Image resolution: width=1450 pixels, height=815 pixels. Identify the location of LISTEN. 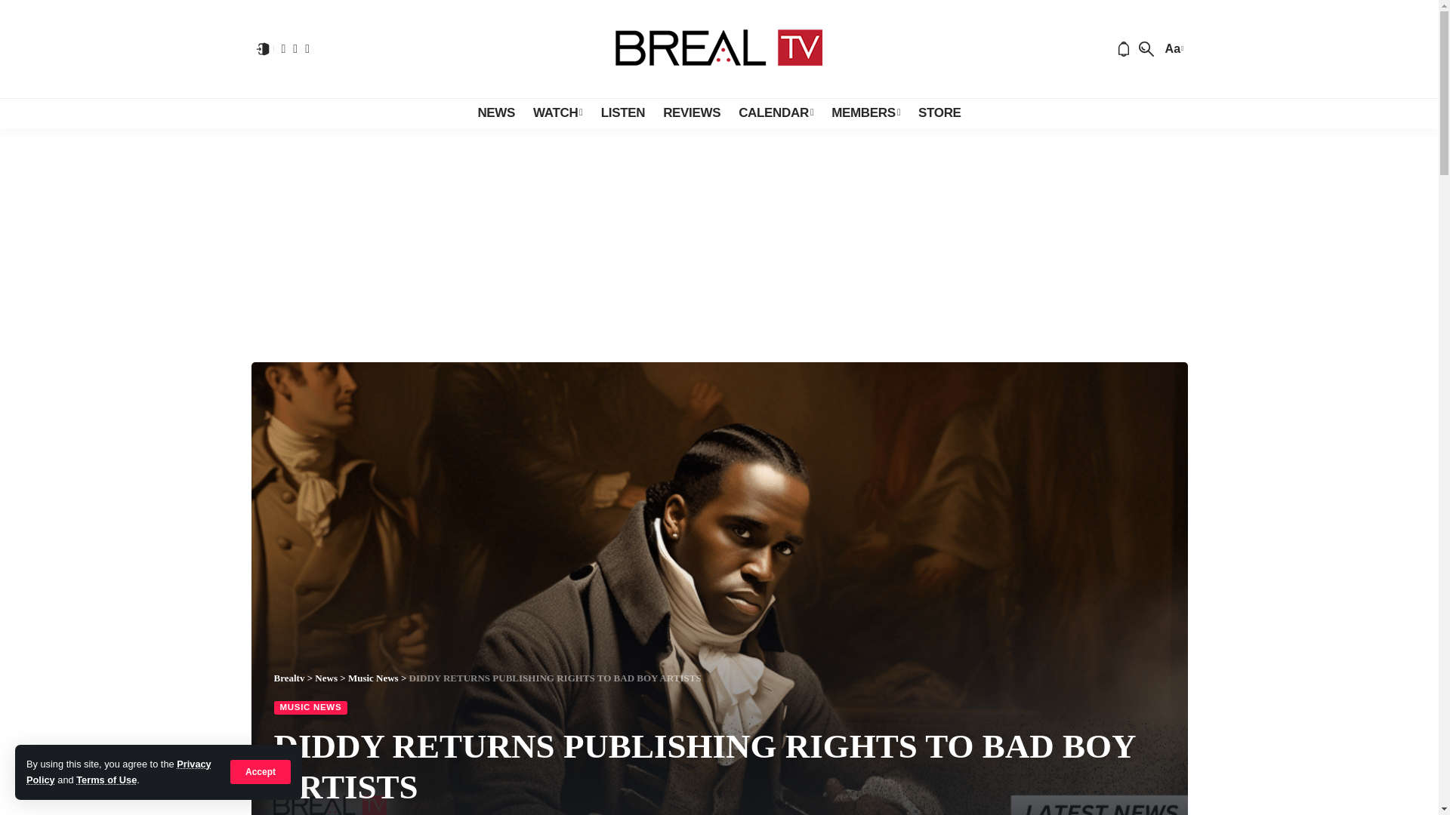
(622, 112).